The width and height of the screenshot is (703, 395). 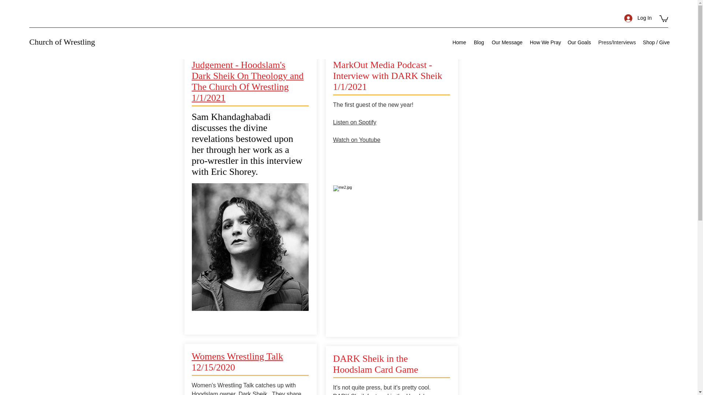 What do you see at coordinates (545, 42) in the screenshot?
I see `How We Pray` at bounding box center [545, 42].